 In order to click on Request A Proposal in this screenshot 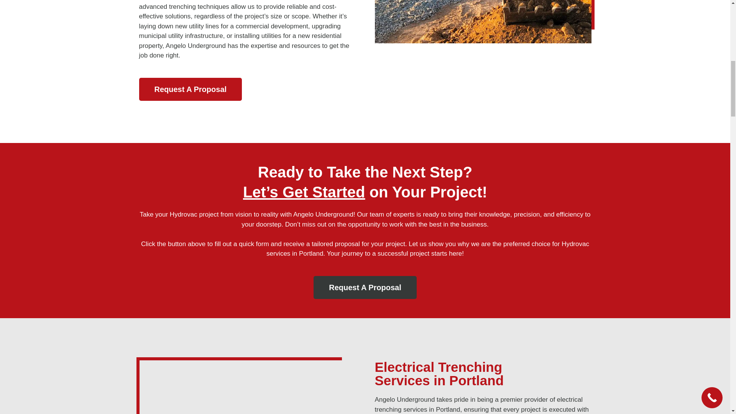, I will do `click(365, 287)`.